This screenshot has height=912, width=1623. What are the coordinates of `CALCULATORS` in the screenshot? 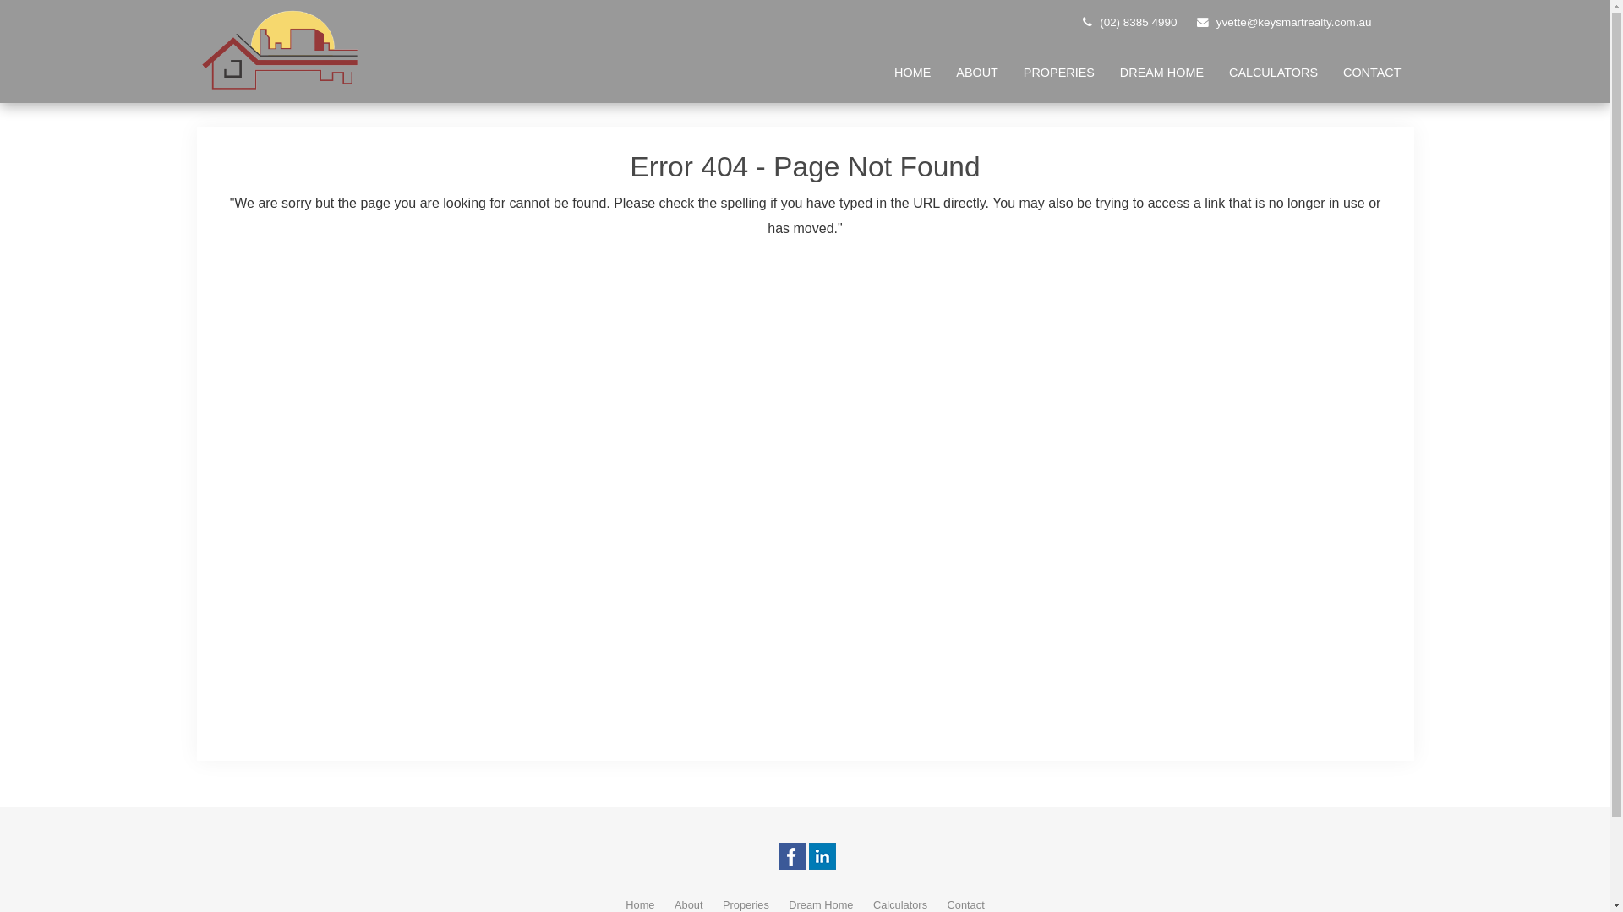 It's located at (1273, 73).